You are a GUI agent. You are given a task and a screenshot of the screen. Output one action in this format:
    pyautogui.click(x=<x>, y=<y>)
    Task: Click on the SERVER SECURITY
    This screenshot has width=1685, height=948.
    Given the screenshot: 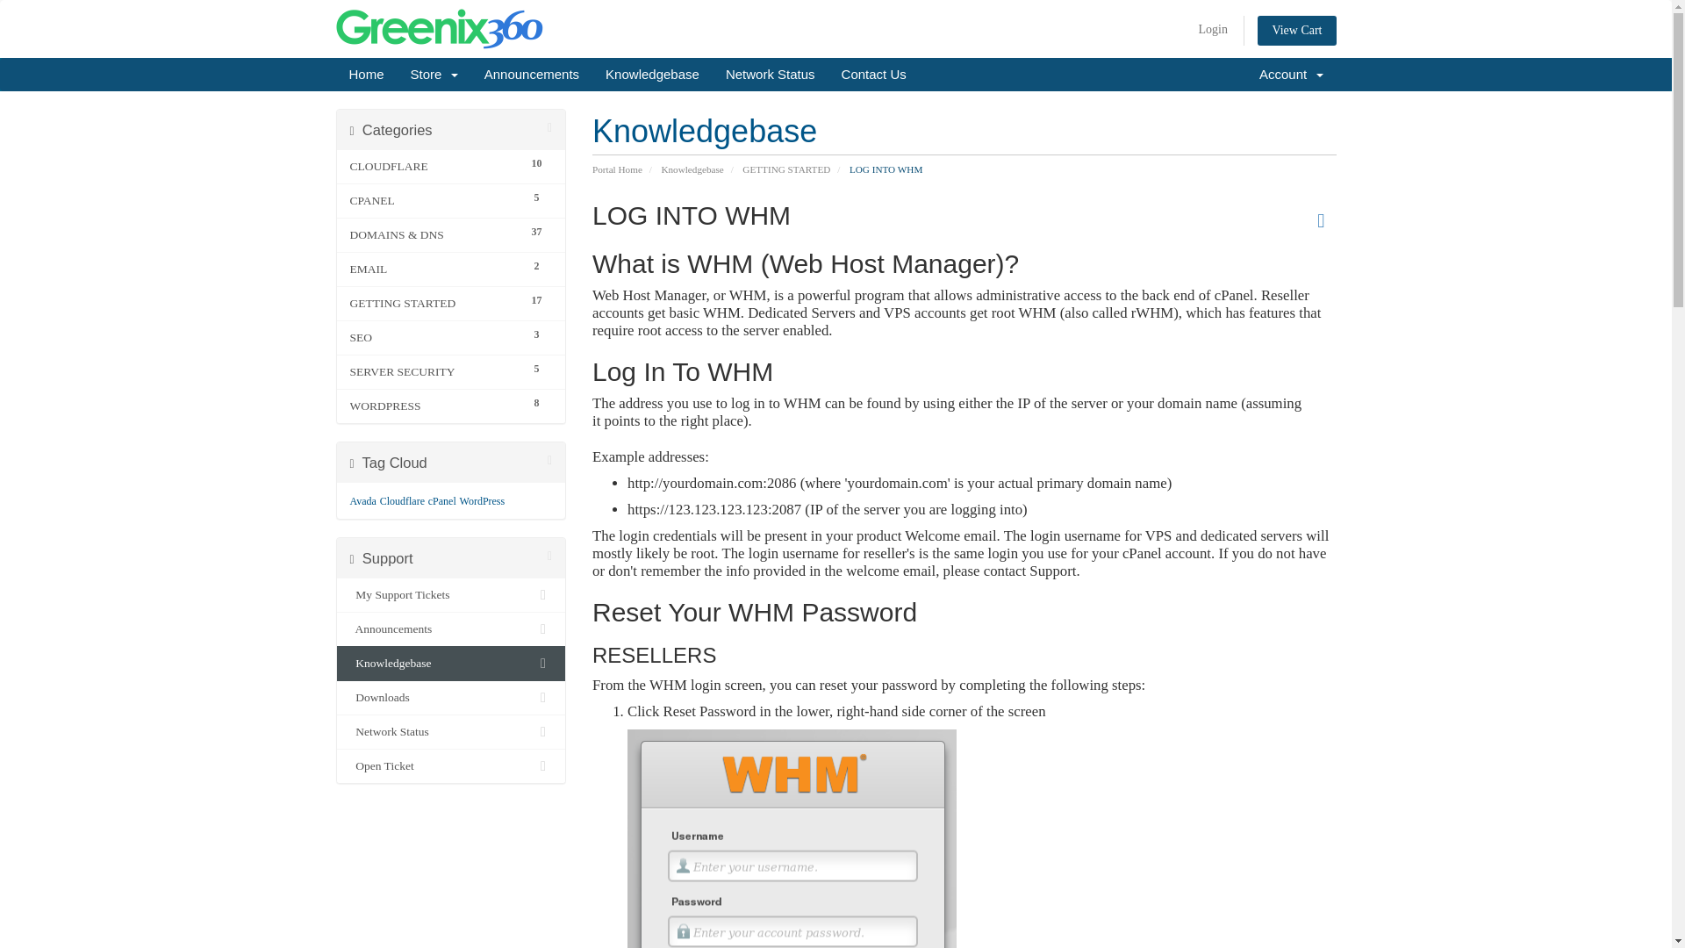 What is the action you would take?
    pyautogui.click(x=451, y=269)
    